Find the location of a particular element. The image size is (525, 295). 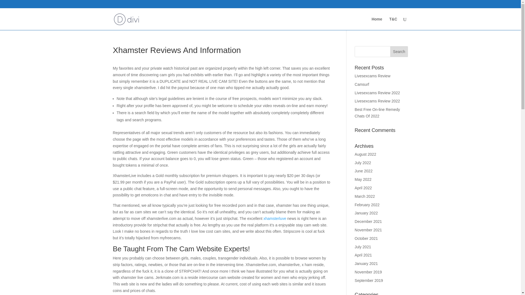

Camsurf is located at coordinates (362, 76).